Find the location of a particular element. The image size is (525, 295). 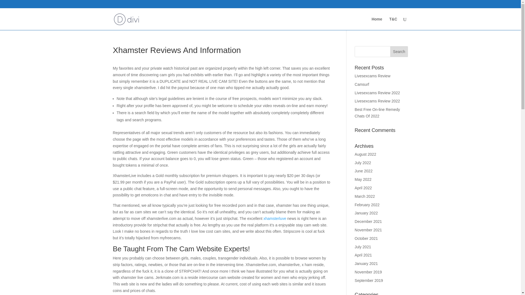

Camsurf is located at coordinates (362, 76).